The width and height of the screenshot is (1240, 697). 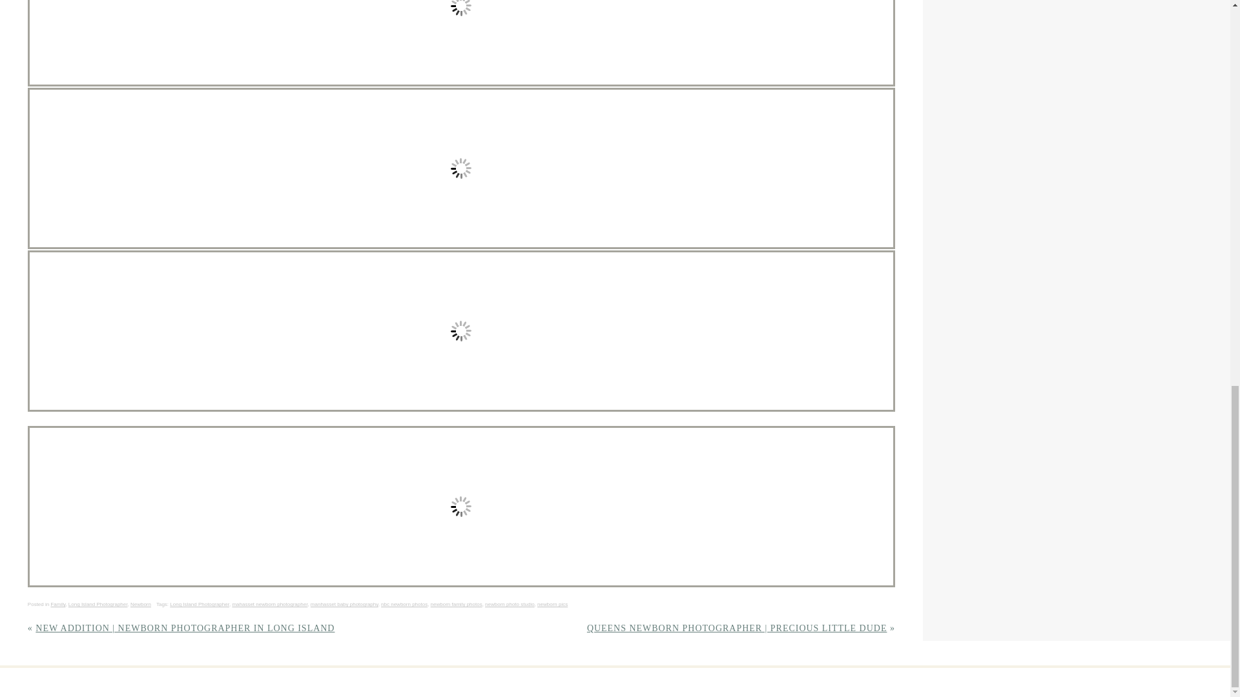 What do you see at coordinates (200, 604) in the screenshot?
I see `Long Island Photographer` at bounding box center [200, 604].